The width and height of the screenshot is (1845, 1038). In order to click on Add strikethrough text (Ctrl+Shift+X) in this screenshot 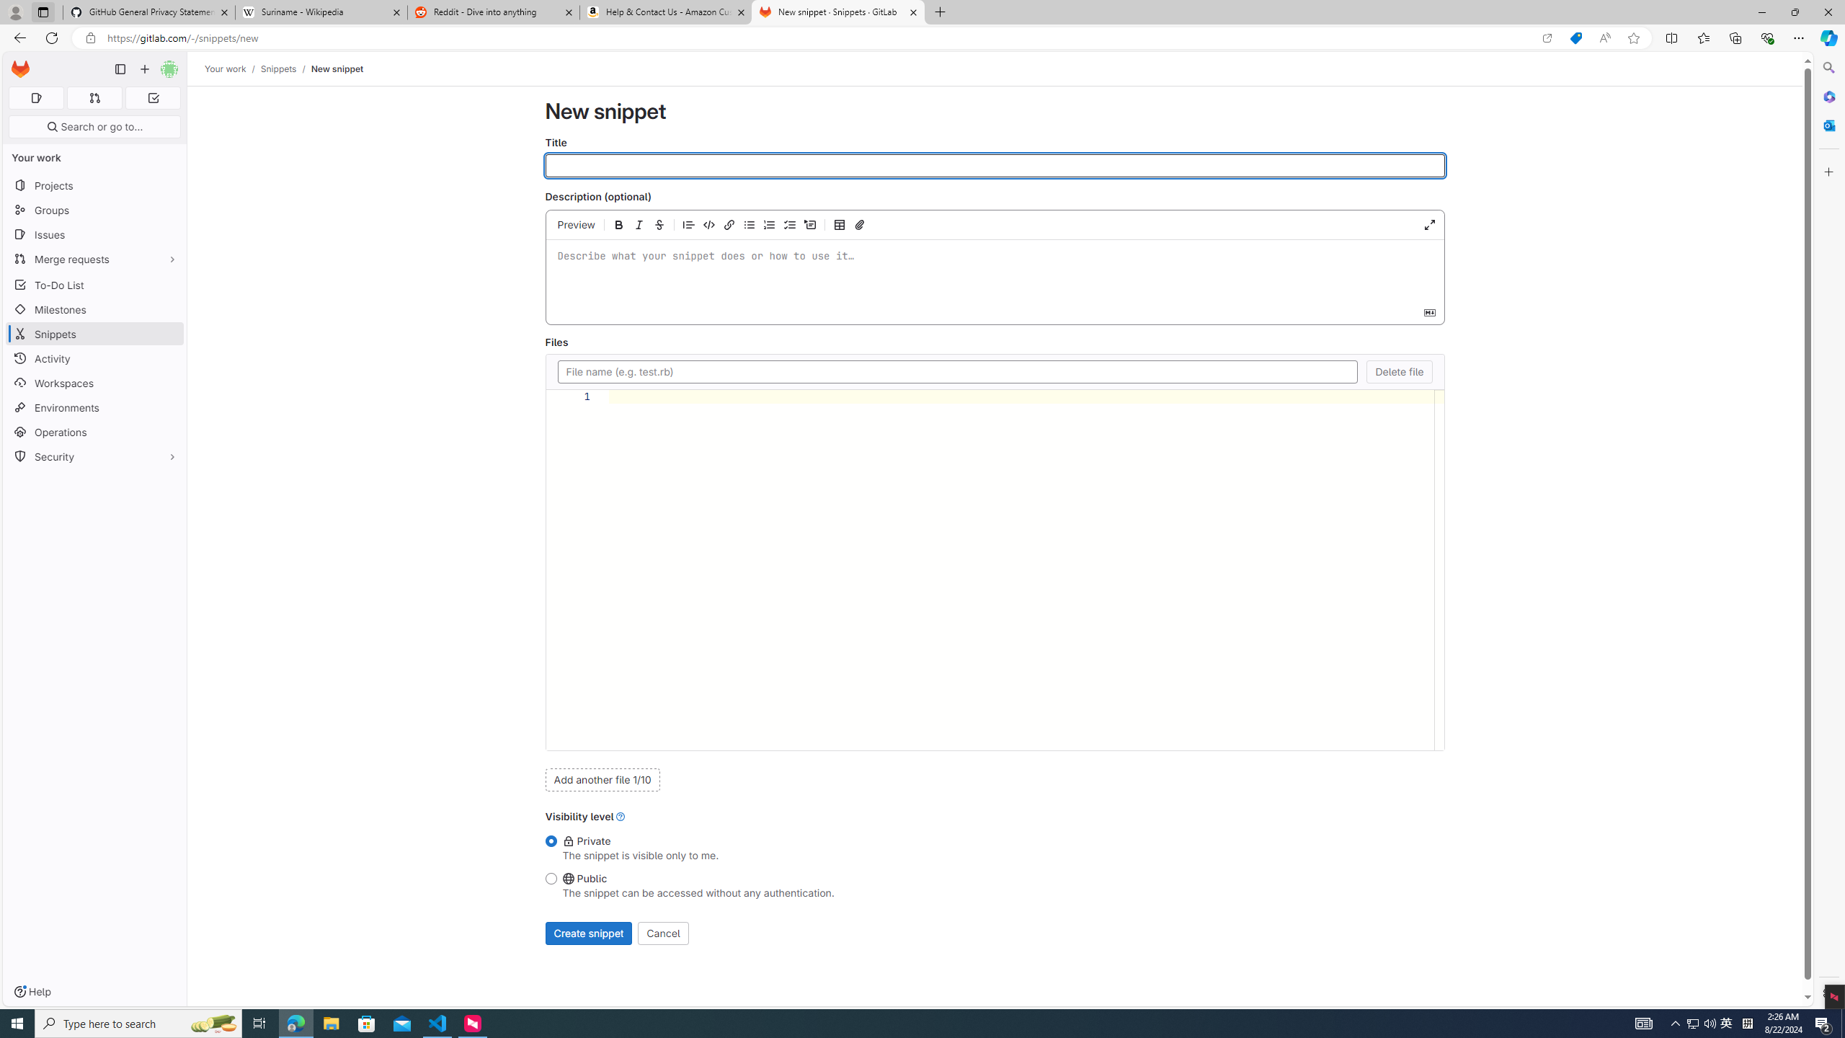, I will do `click(659, 225)`.